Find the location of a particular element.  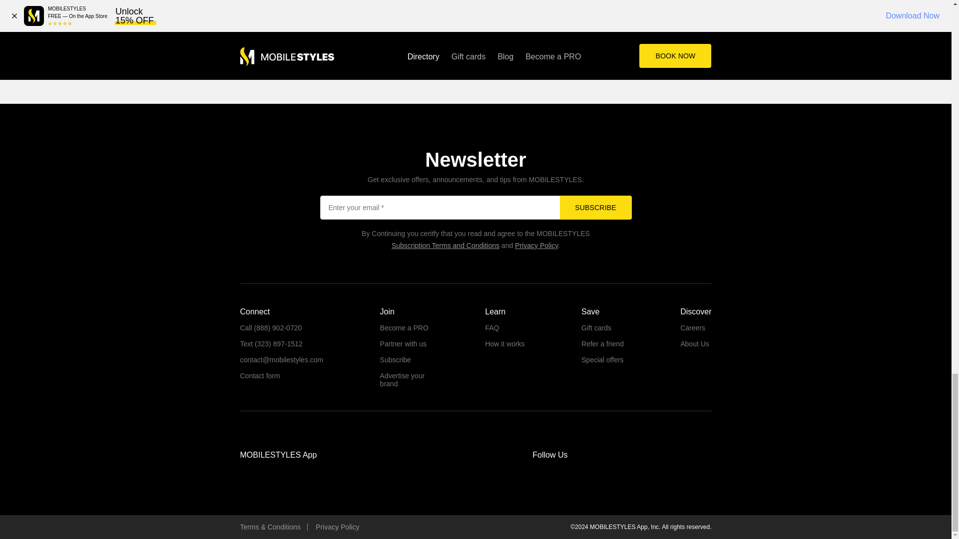

Become a PRO is located at coordinates (404, 328).